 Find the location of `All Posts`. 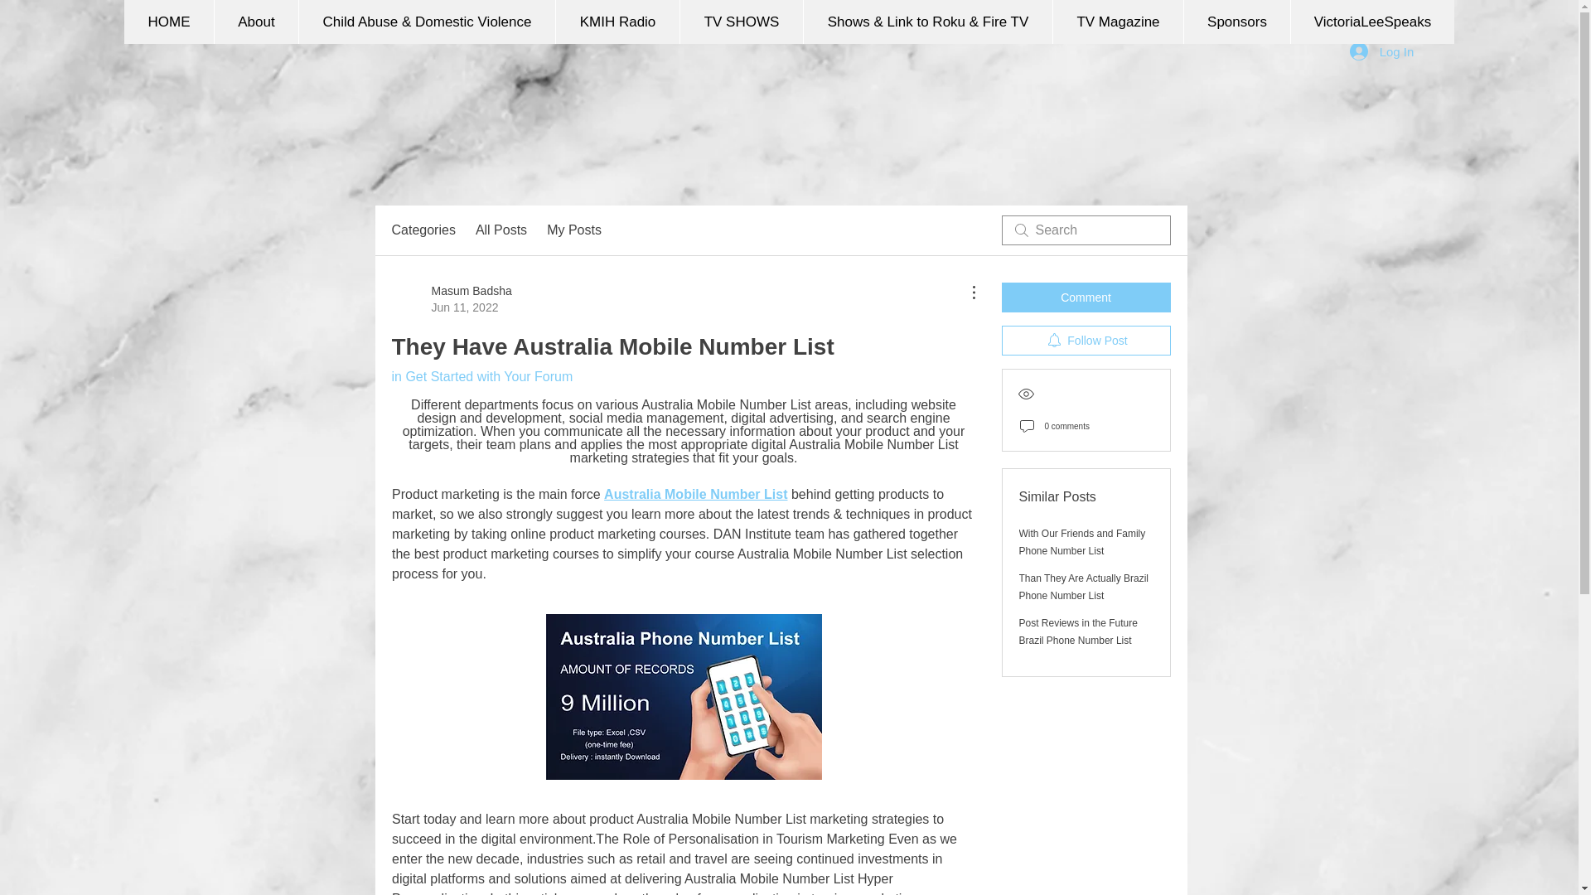

All Posts is located at coordinates (1078, 631).